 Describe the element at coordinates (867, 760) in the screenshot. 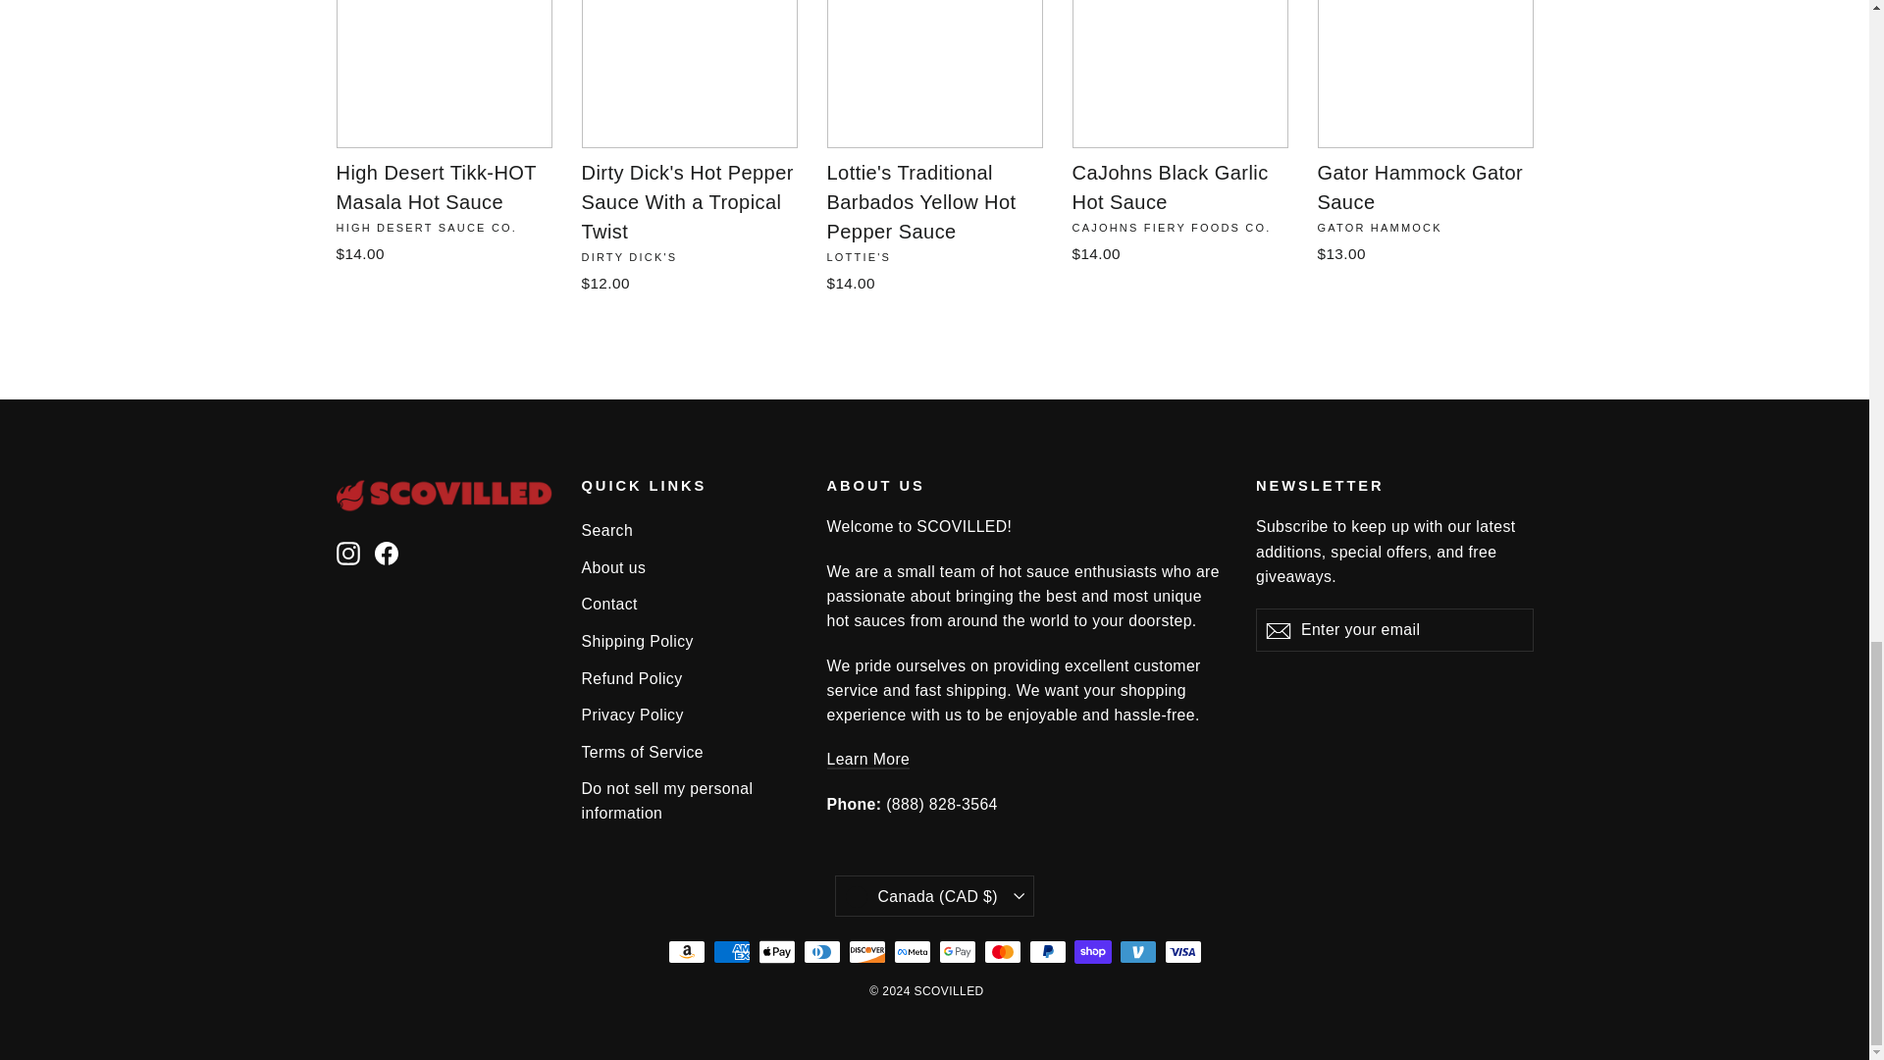

I see `About us` at that location.